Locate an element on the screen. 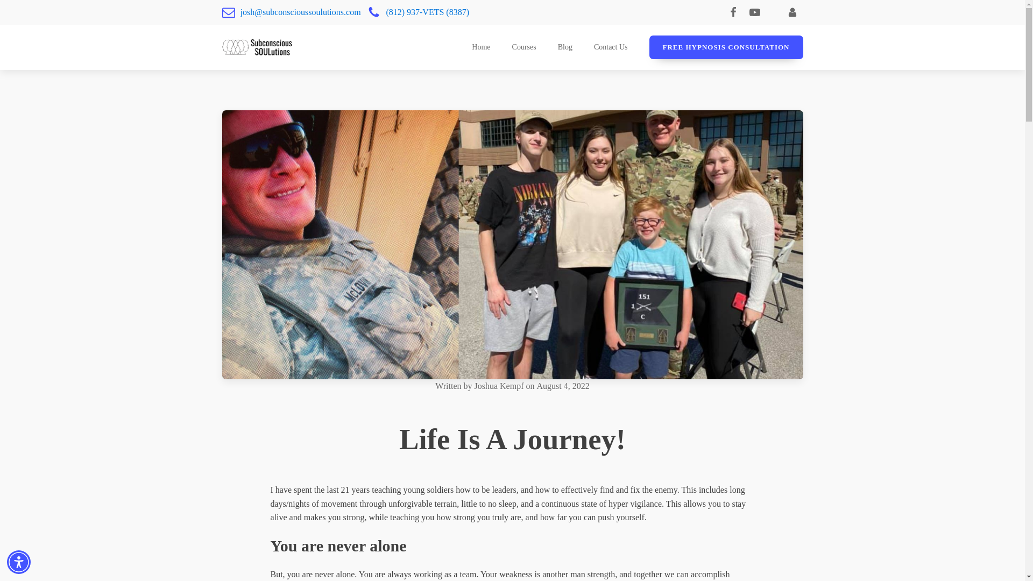 The image size is (1033, 581). Contact Us is located at coordinates (611, 47).